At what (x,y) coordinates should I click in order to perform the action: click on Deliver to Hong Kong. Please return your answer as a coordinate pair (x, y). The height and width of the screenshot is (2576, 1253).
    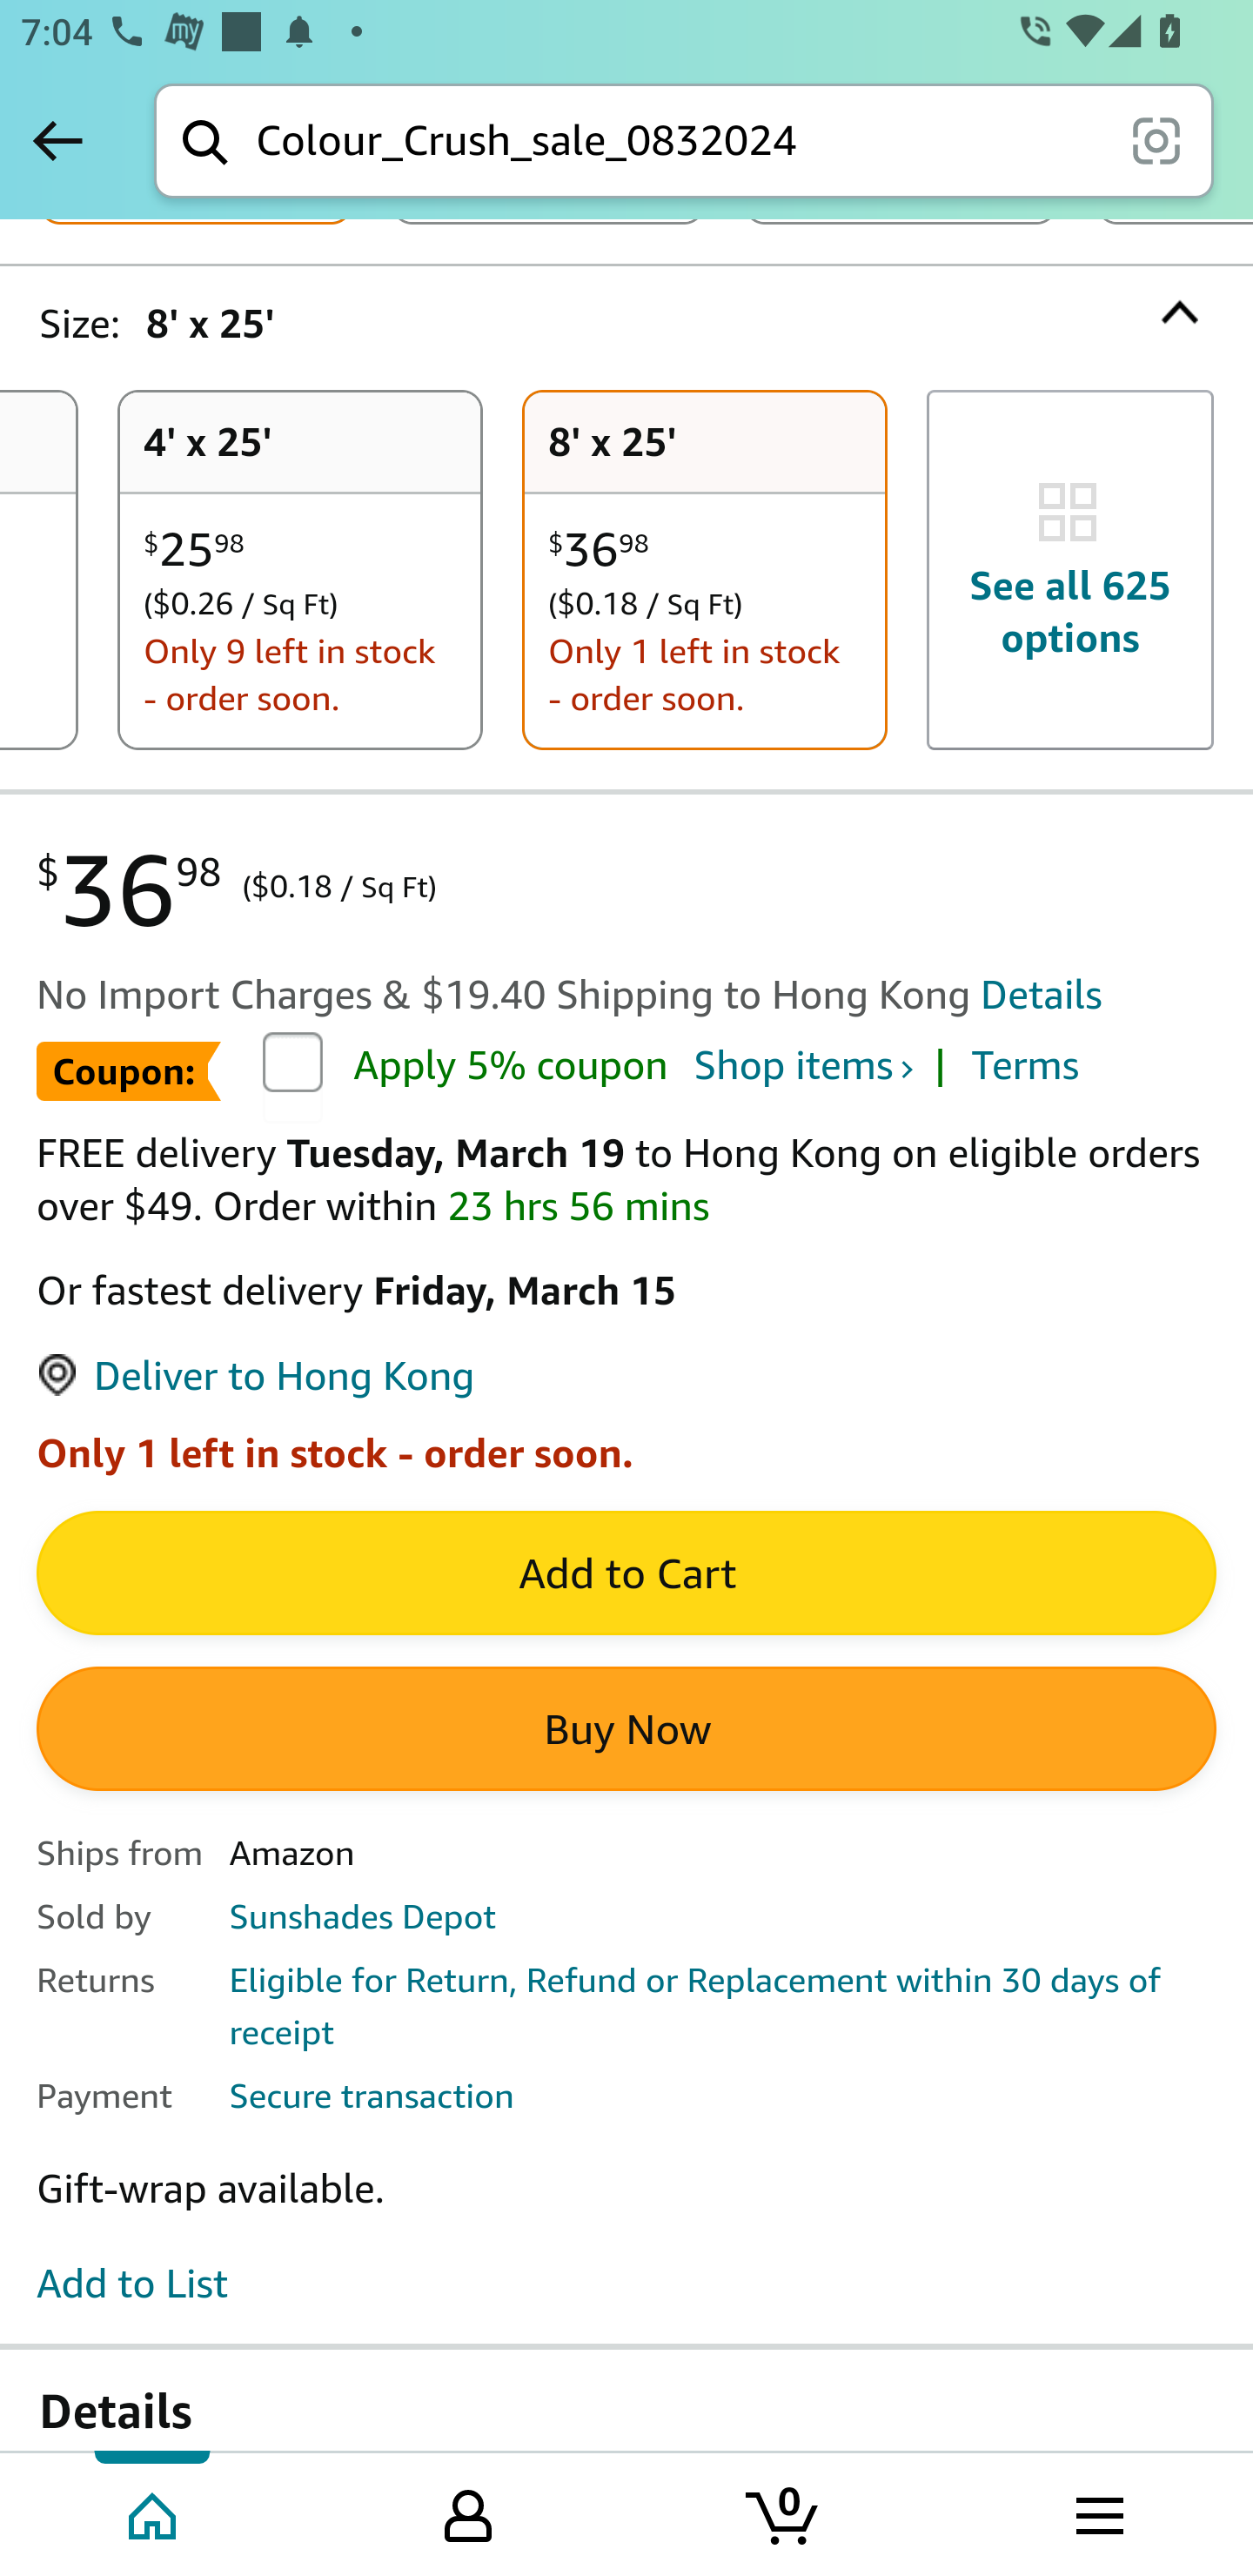
    Looking at the image, I should click on (255, 1379).